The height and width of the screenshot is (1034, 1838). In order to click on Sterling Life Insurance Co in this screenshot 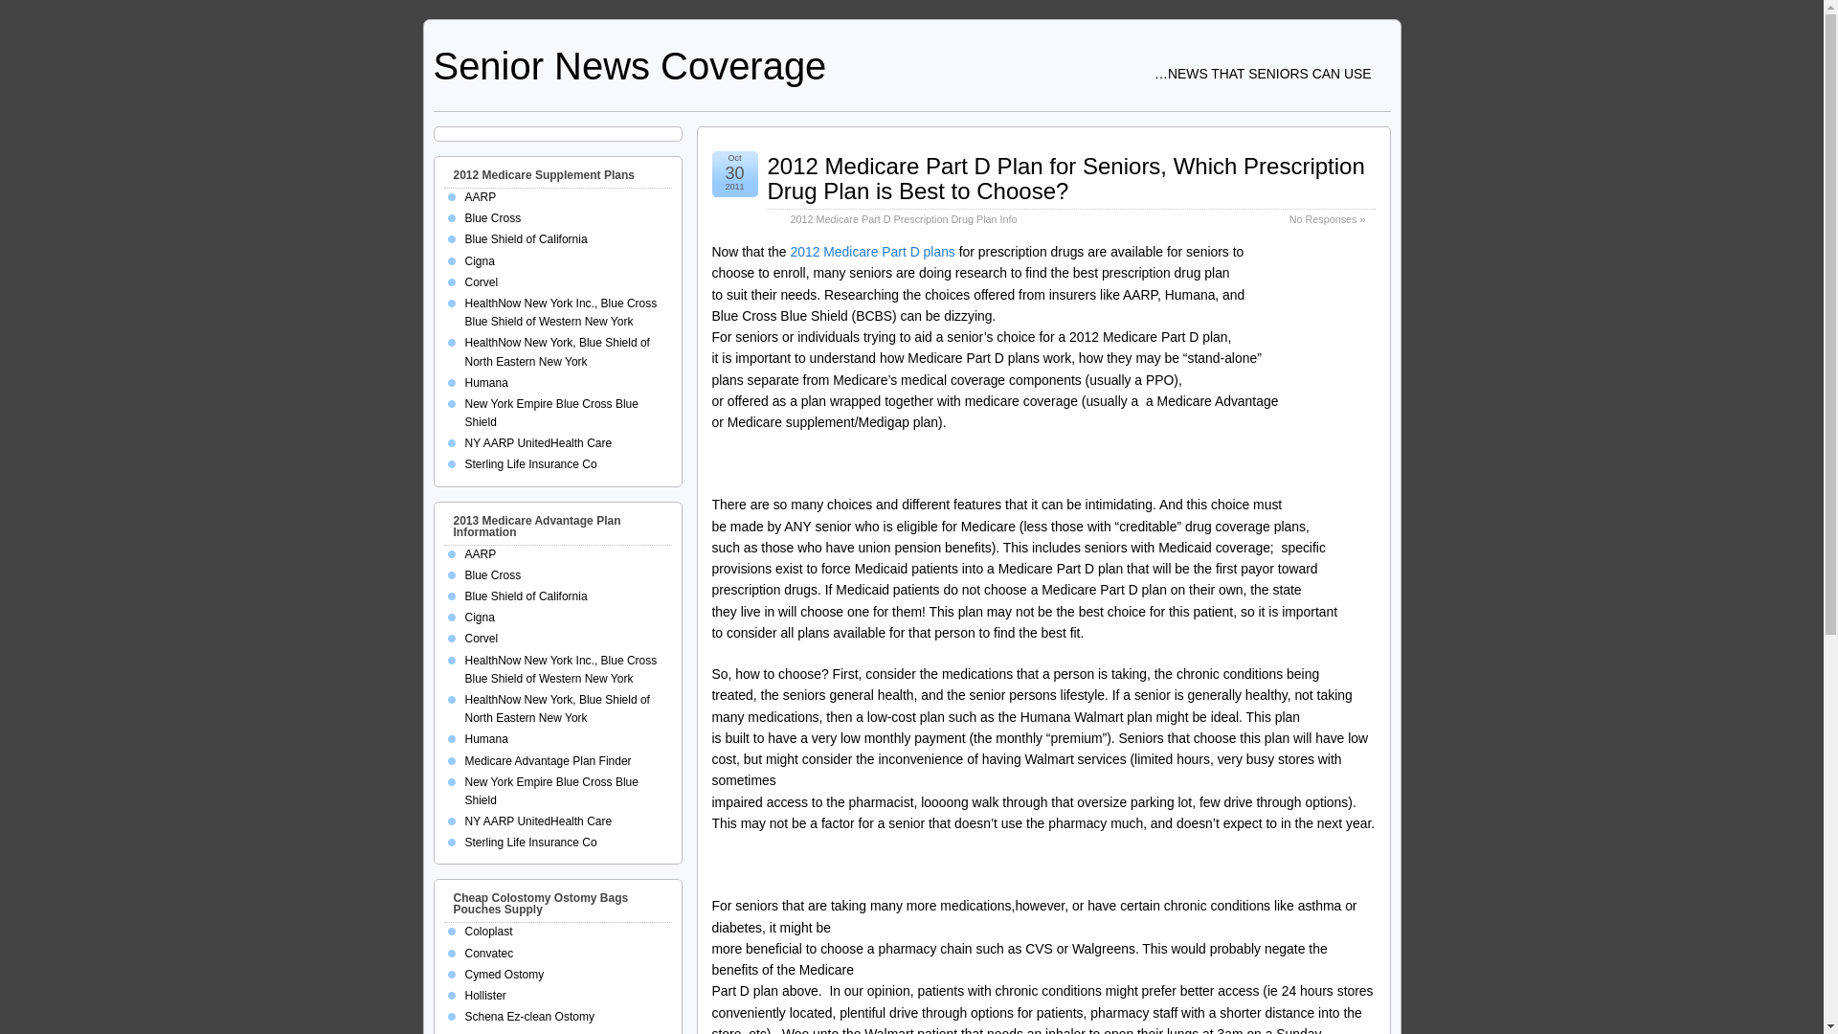, I will do `click(530, 464)`.